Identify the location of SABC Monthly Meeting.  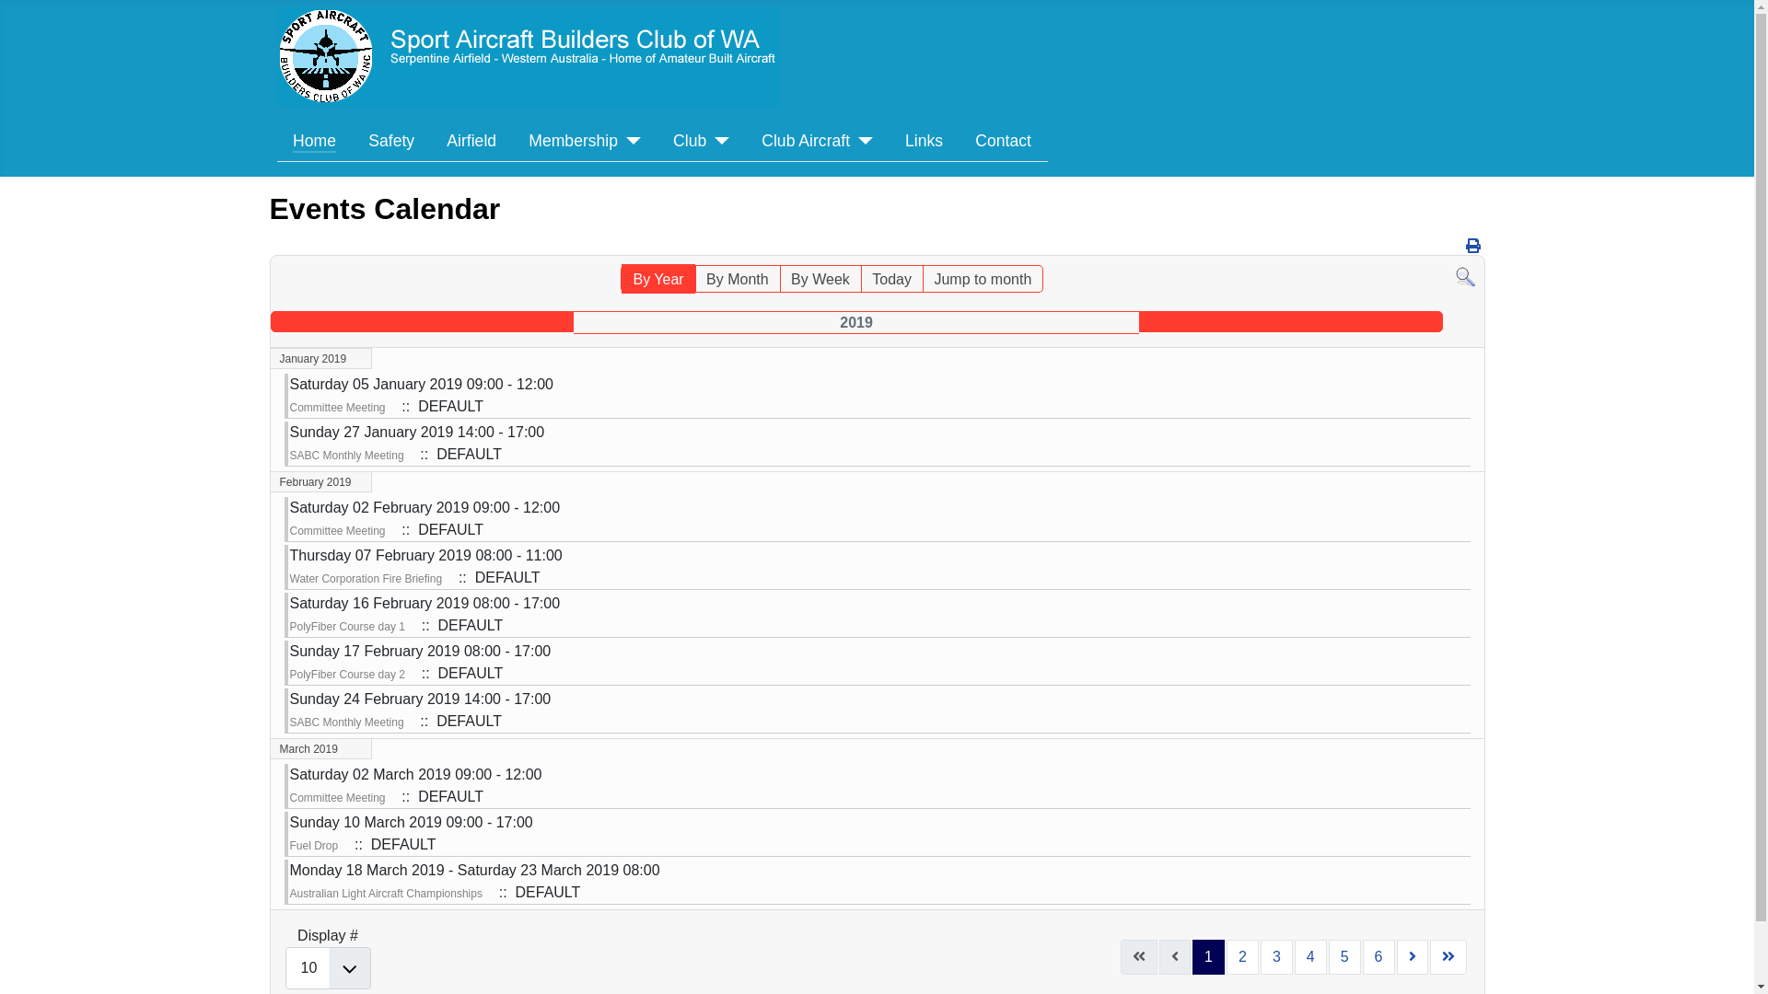
(346, 456).